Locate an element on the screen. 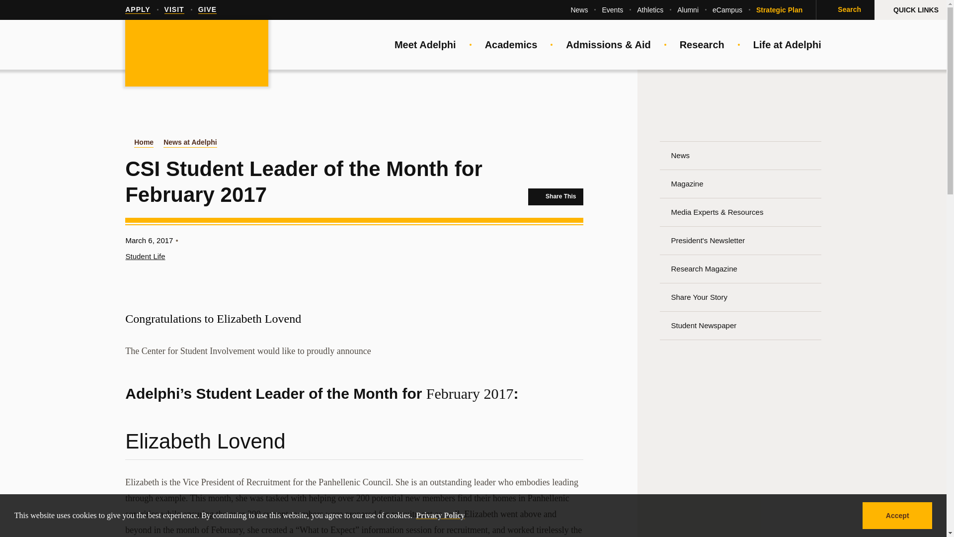 The height and width of the screenshot is (537, 954). GIVE is located at coordinates (207, 10).